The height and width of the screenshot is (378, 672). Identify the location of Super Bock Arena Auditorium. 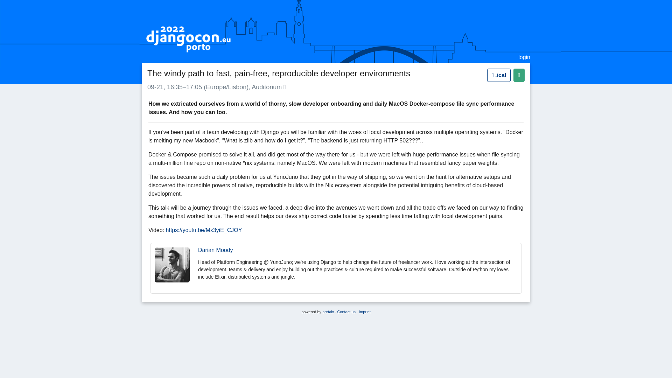
(285, 87).